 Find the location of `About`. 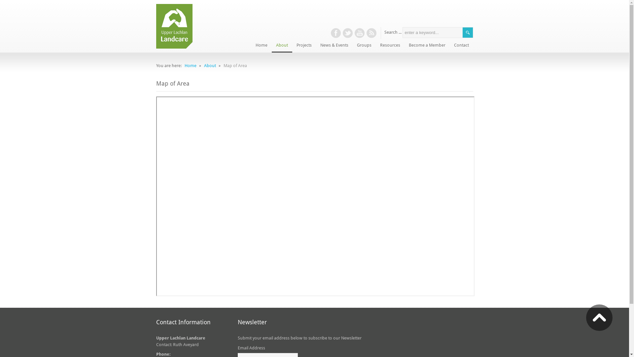

About is located at coordinates (282, 46).